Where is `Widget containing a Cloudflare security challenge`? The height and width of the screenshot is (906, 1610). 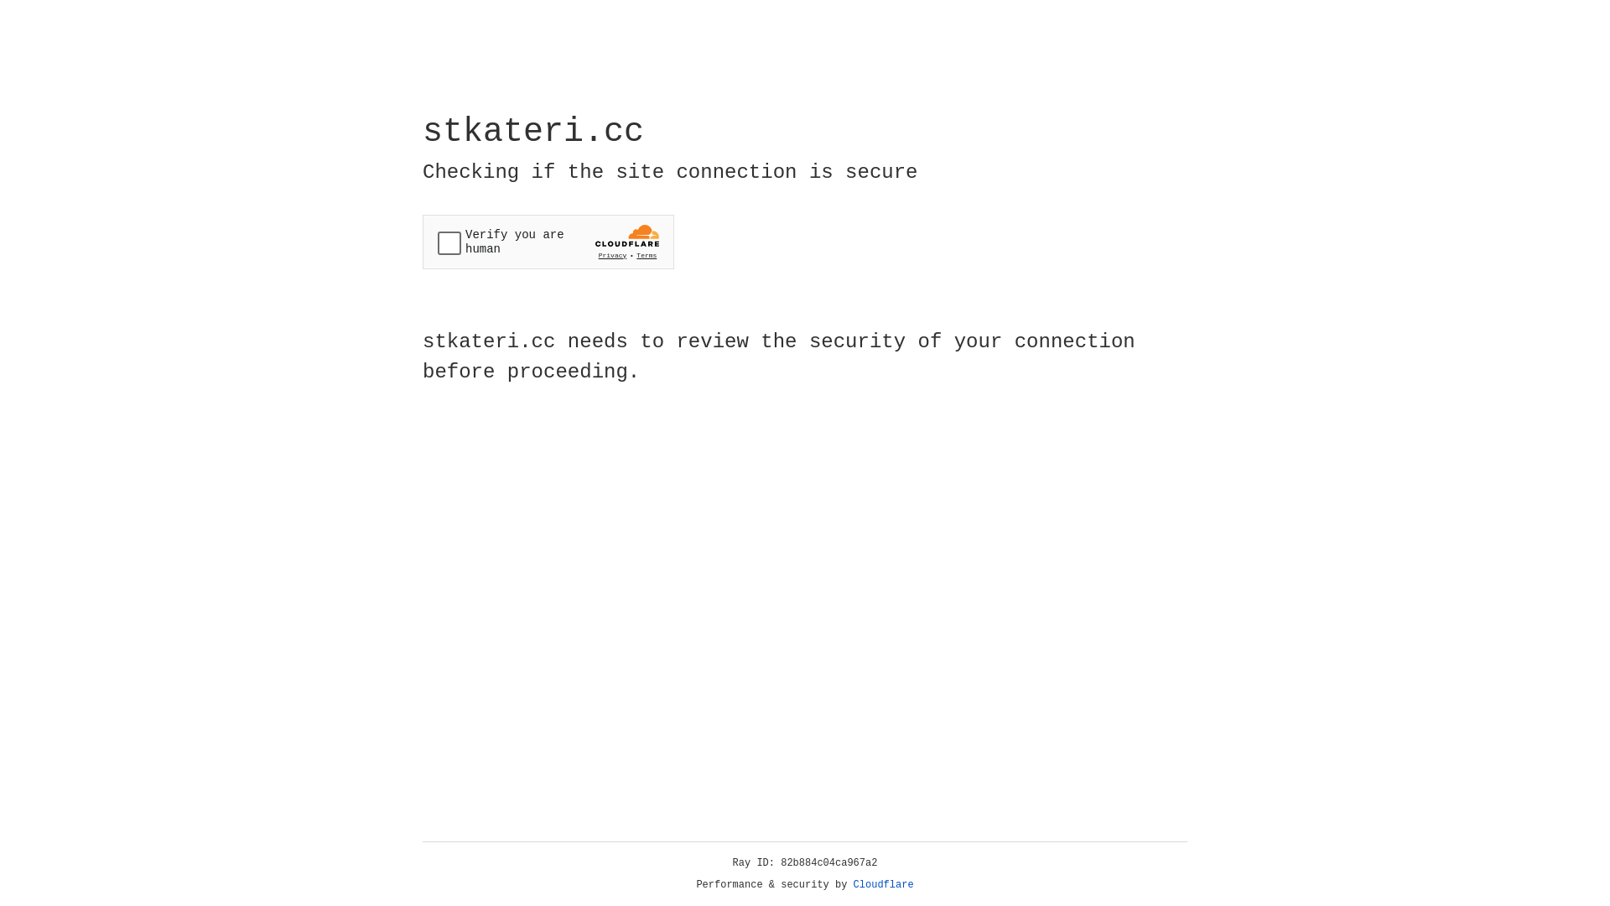
Widget containing a Cloudflare security challenge is located at coordinates (548, 242).